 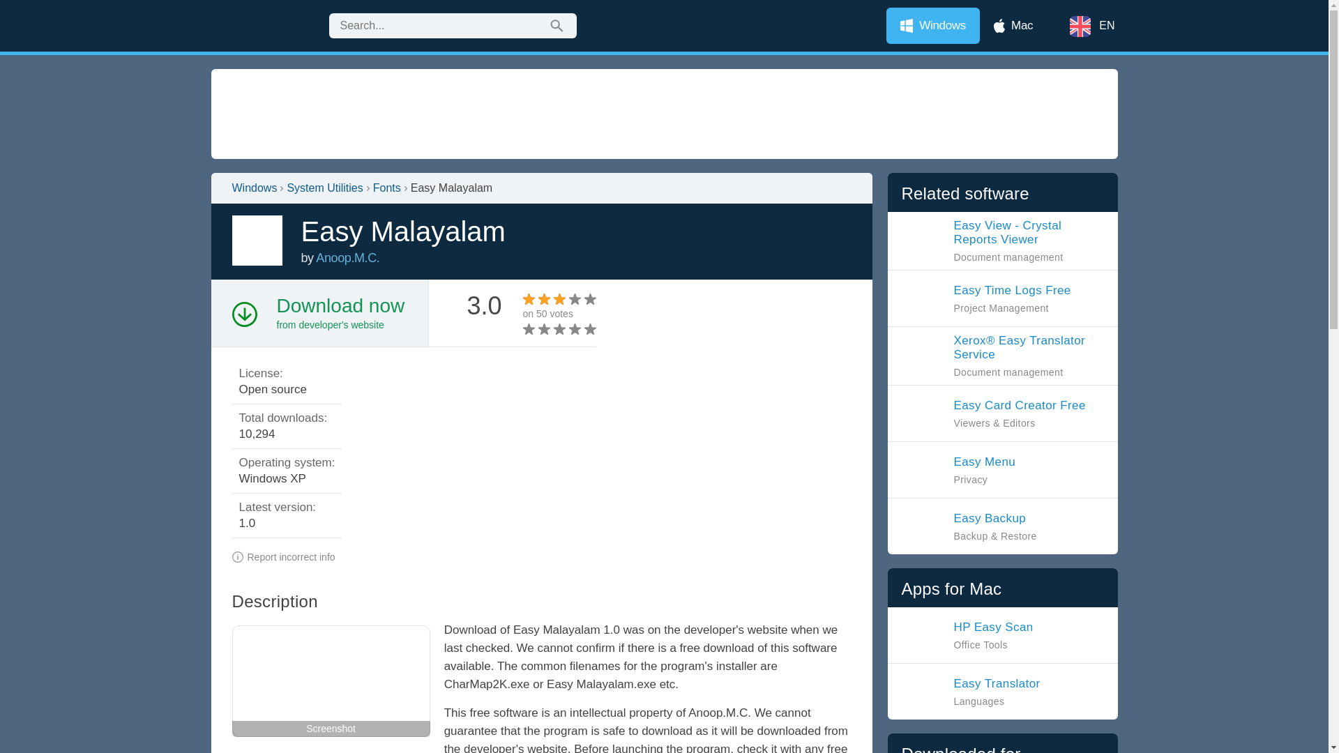 I want to click on 3, so click(x=1002, y=241).